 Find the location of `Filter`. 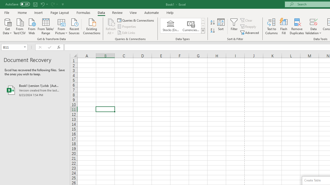

Filter is located at coordinates (234, 26).